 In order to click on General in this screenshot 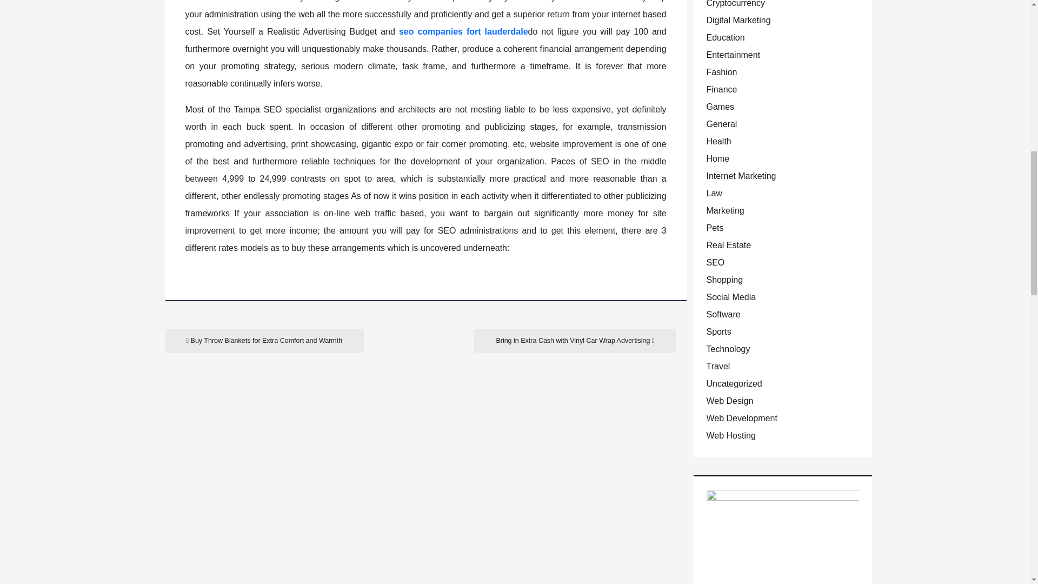, I will do `click(721, 124)`.